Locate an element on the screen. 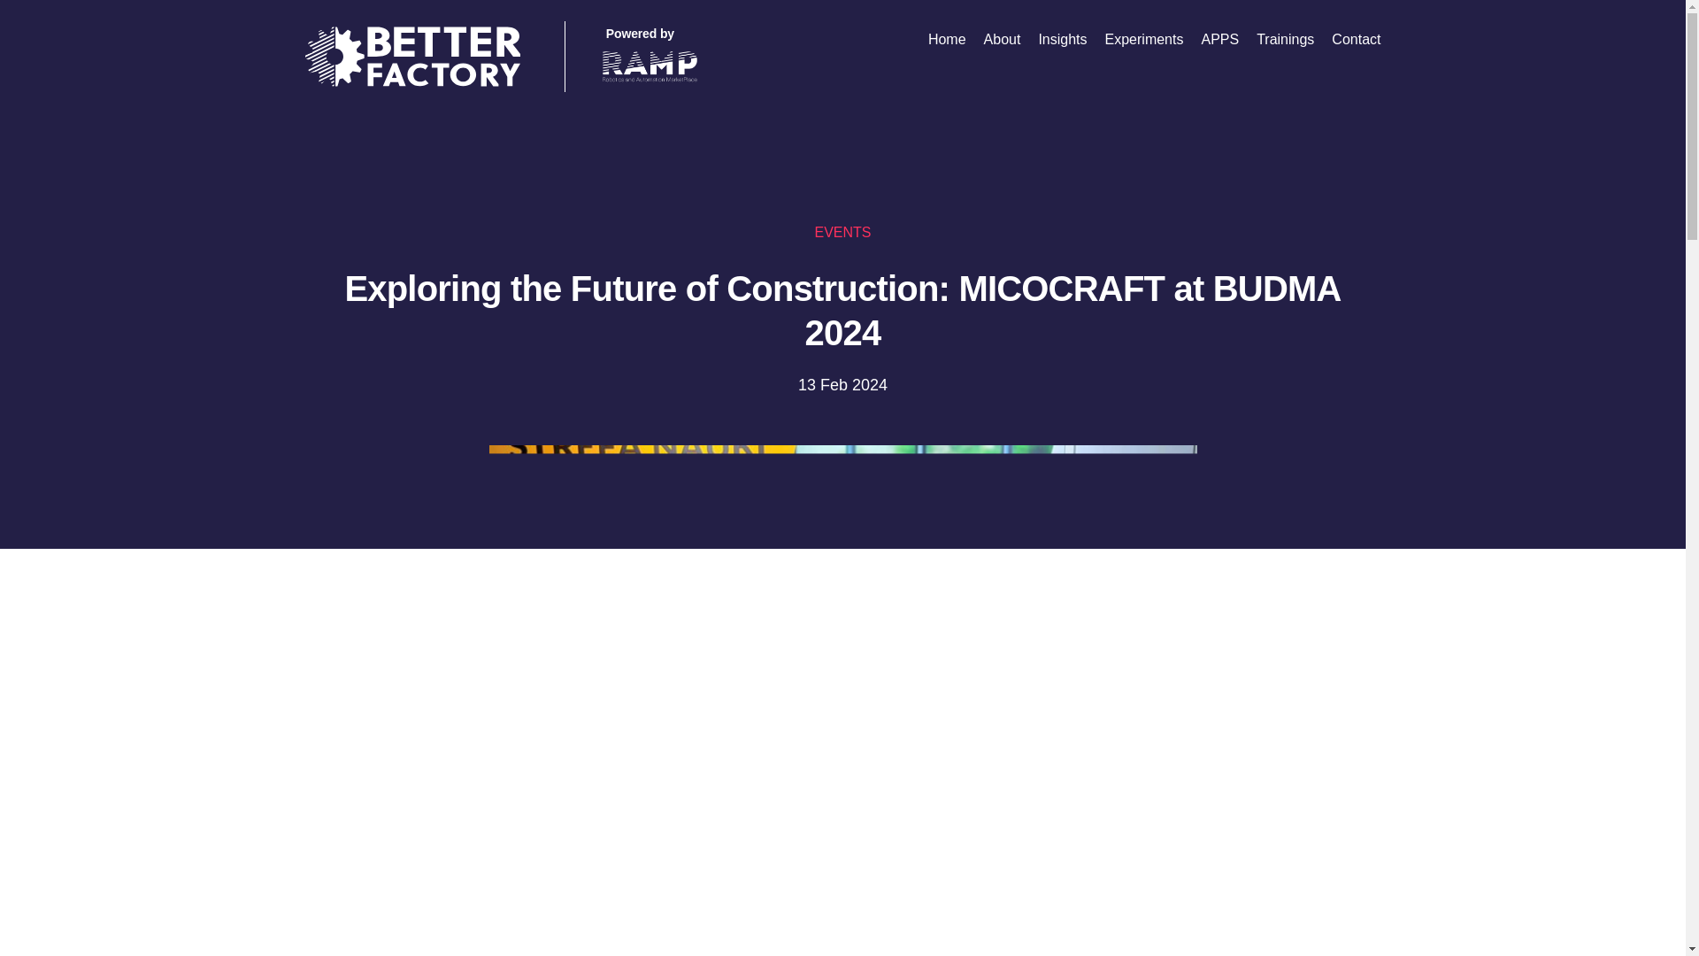 This screenshot has height=956, width=1699. Insights is located at coordinates (1062, 39).